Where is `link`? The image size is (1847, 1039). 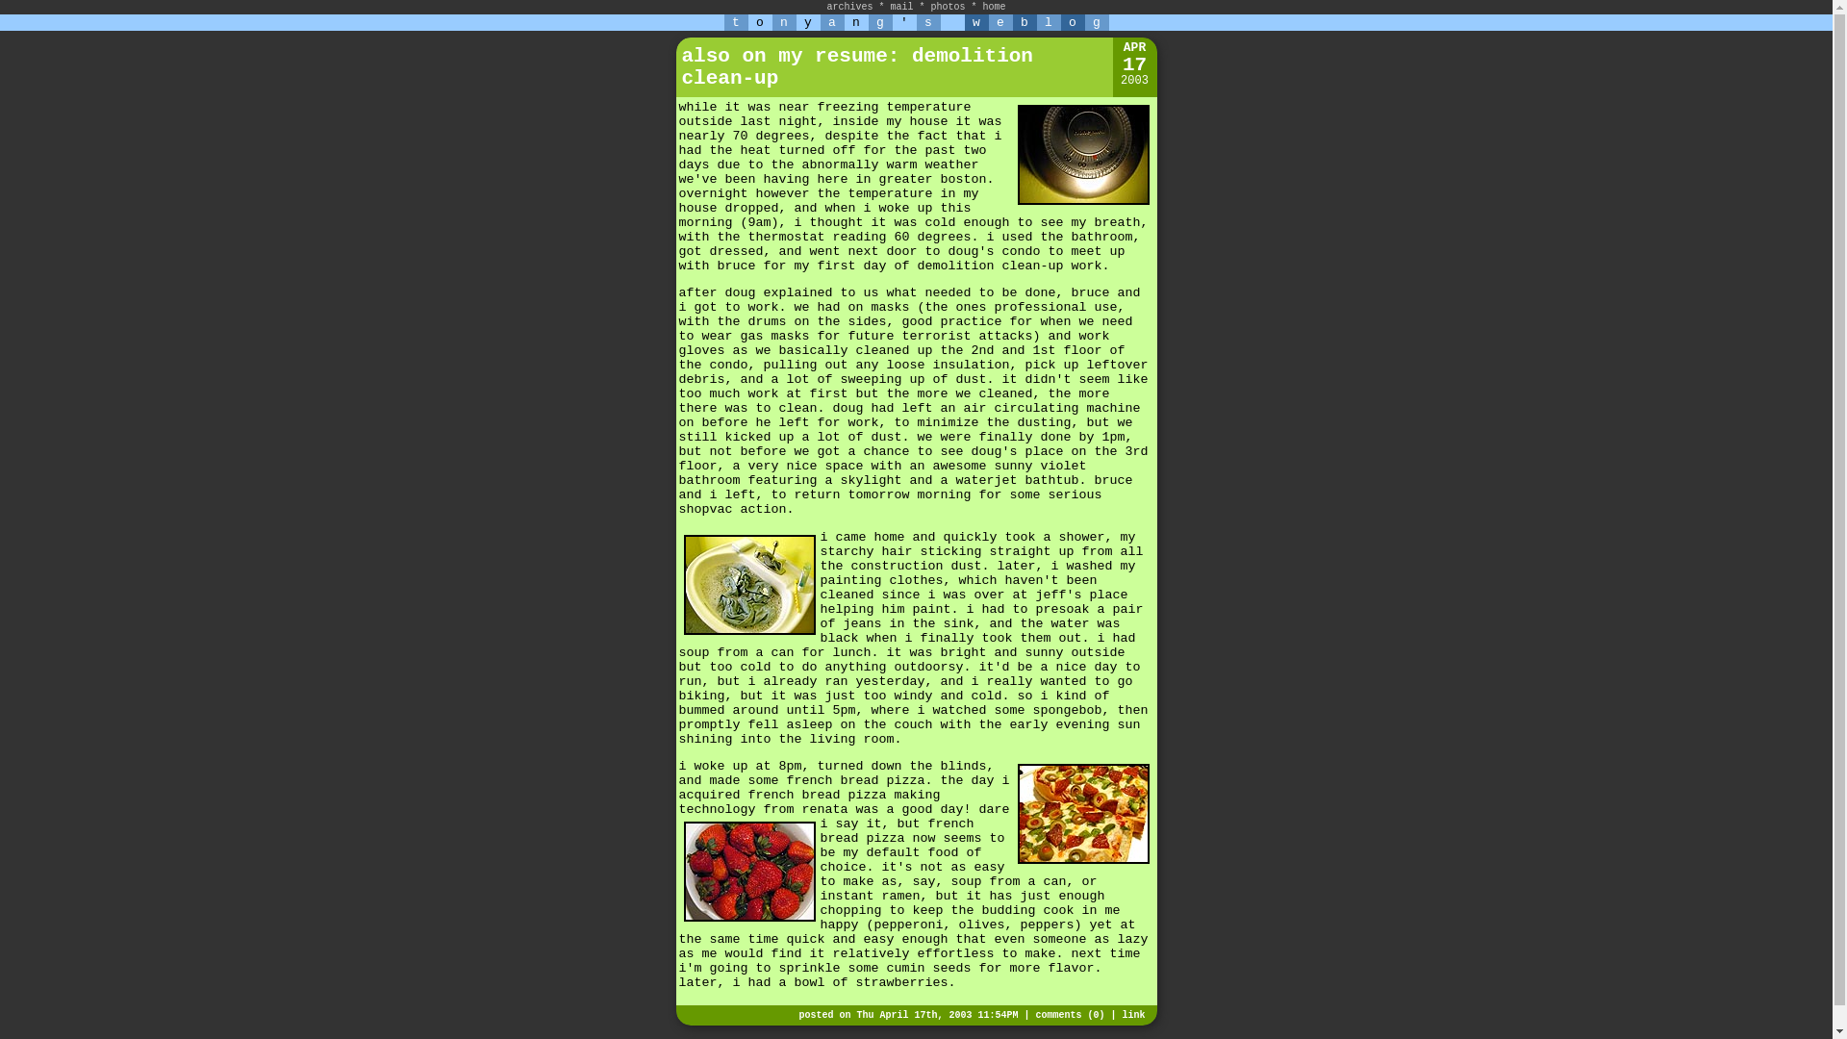 link is located at coordinates (1133, 1014).